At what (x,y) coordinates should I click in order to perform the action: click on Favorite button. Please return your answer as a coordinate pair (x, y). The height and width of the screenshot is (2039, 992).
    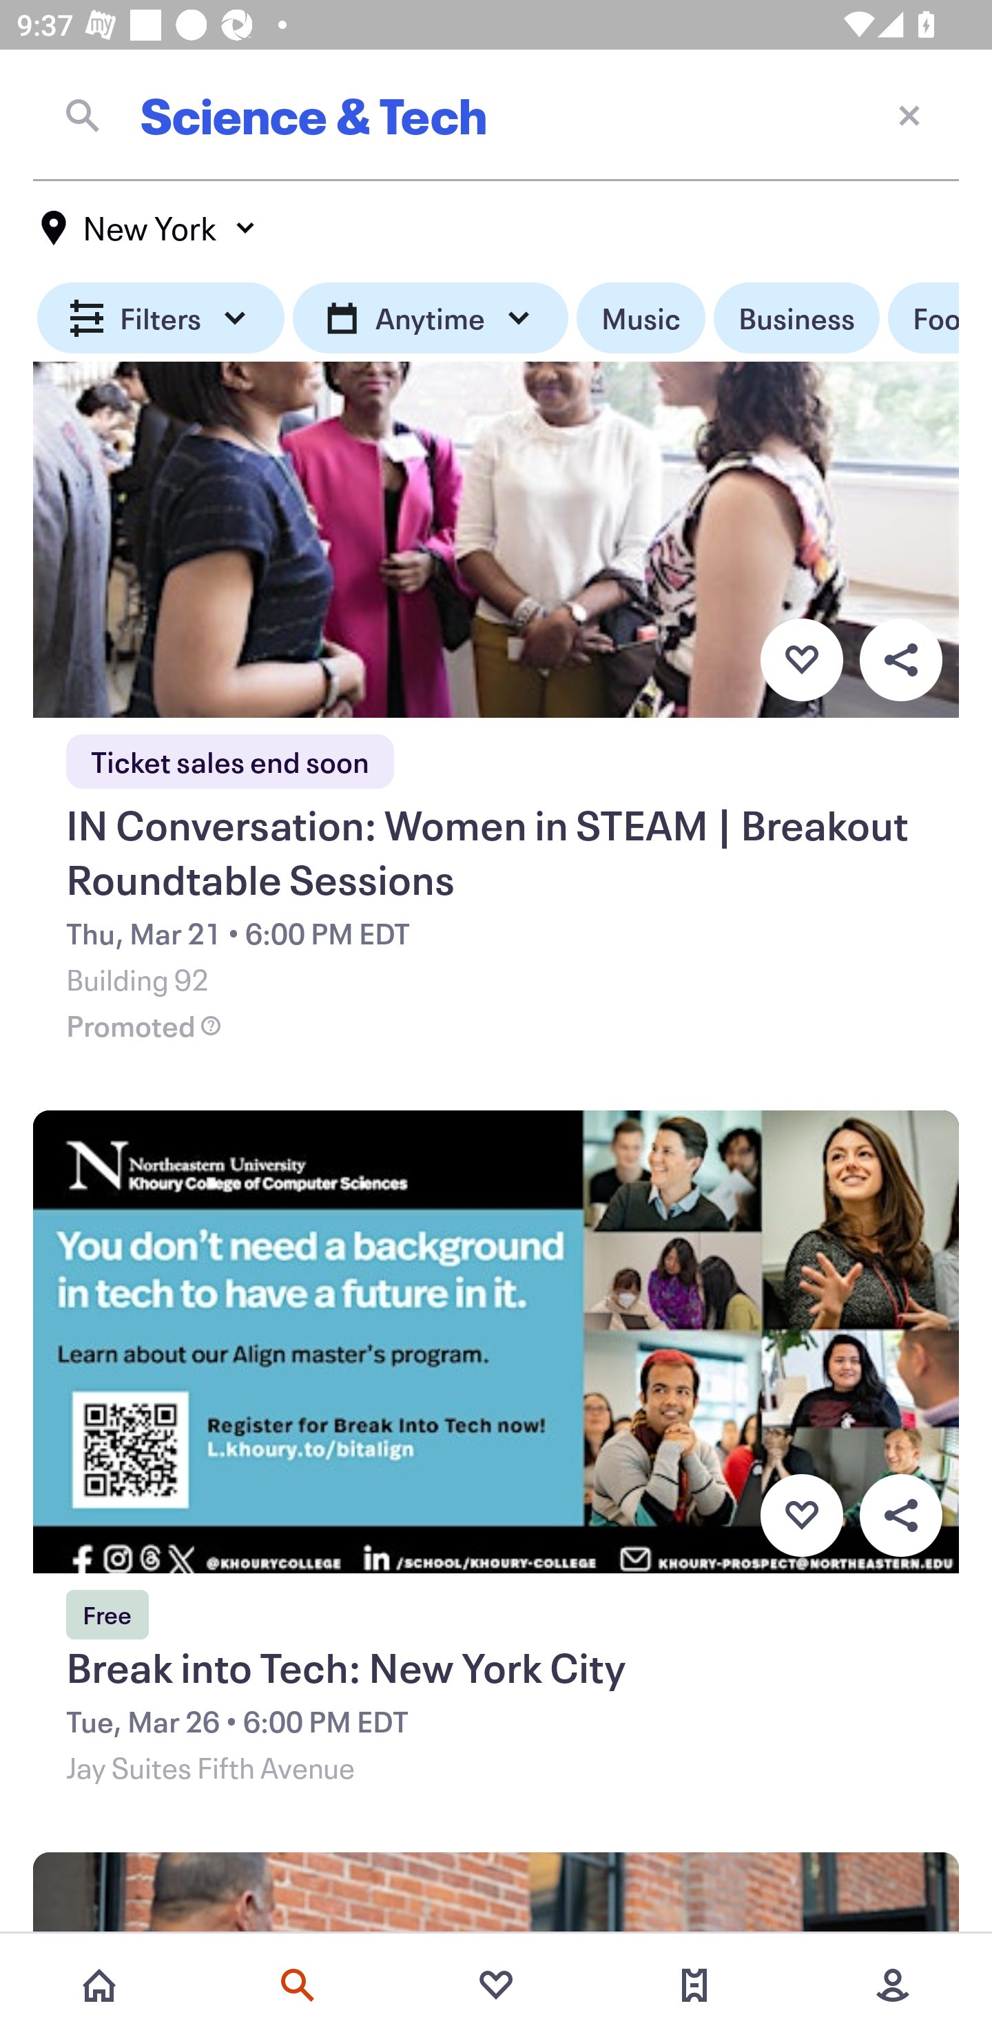
    Looking at the image, I should click on (801, 1515).